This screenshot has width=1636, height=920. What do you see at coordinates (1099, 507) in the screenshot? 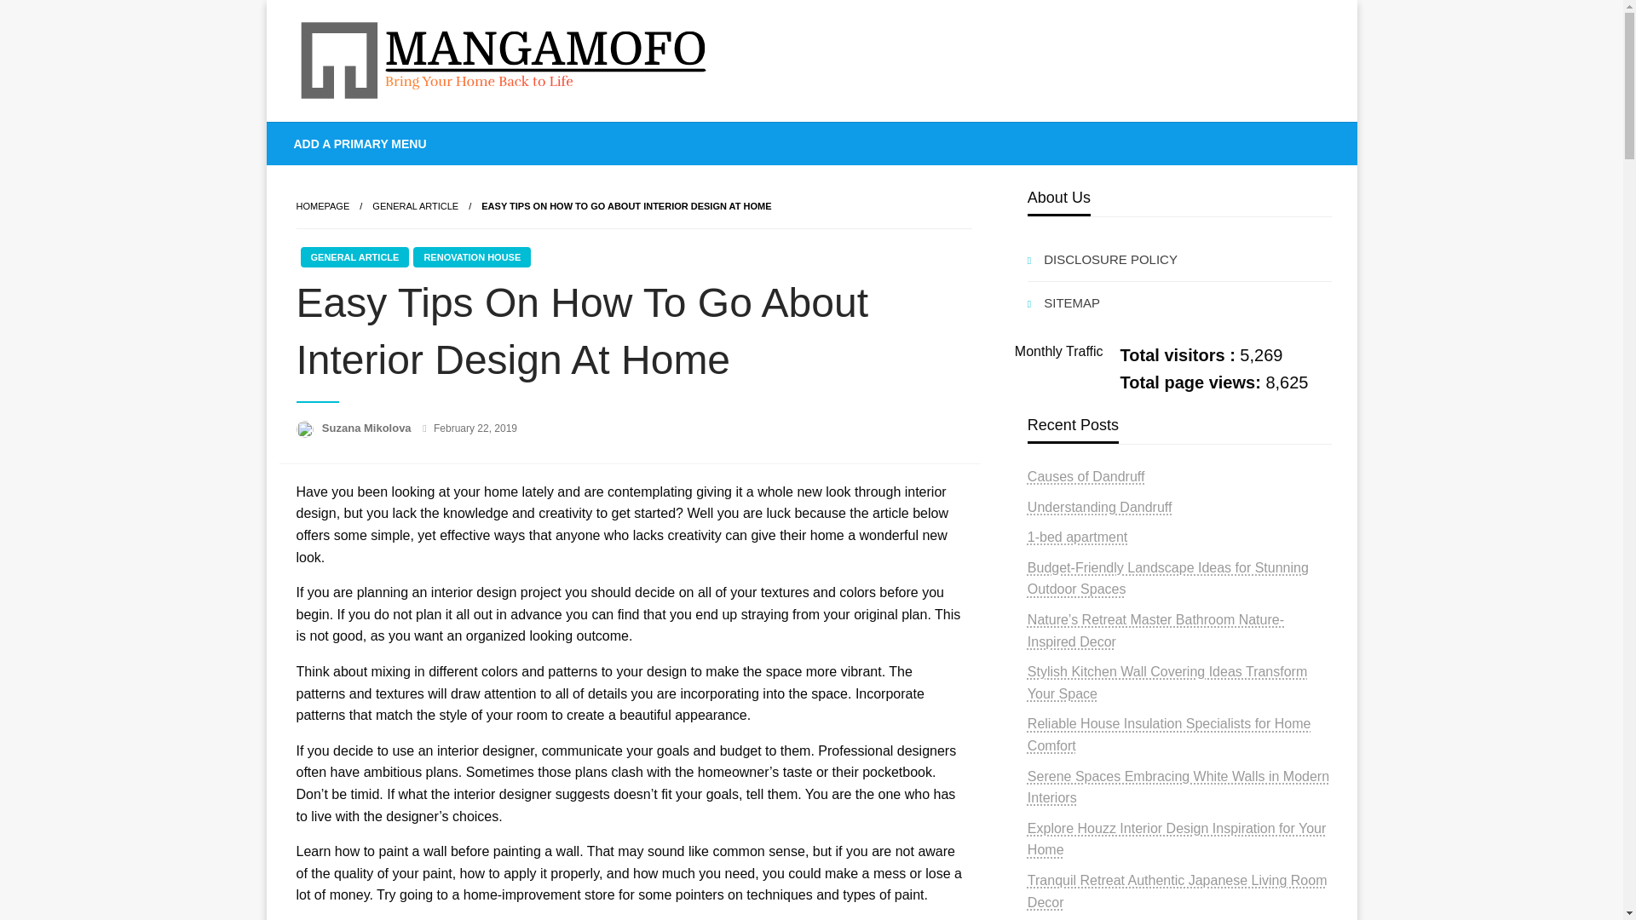
I see `Understanding Dandruff` at bounding box center [1099, 507].